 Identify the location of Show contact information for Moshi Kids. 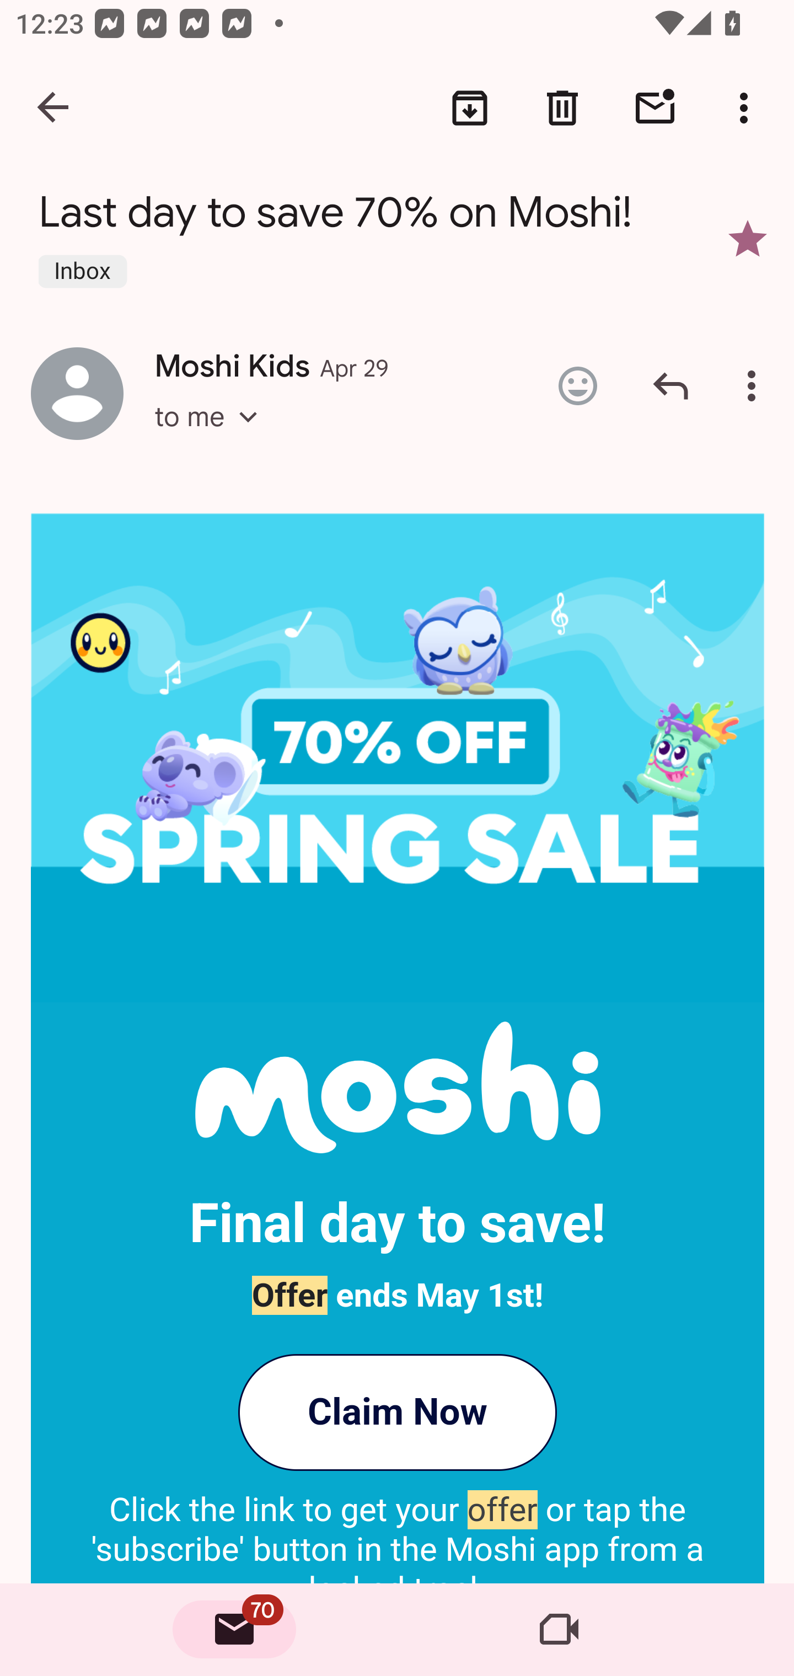
(77, 393).